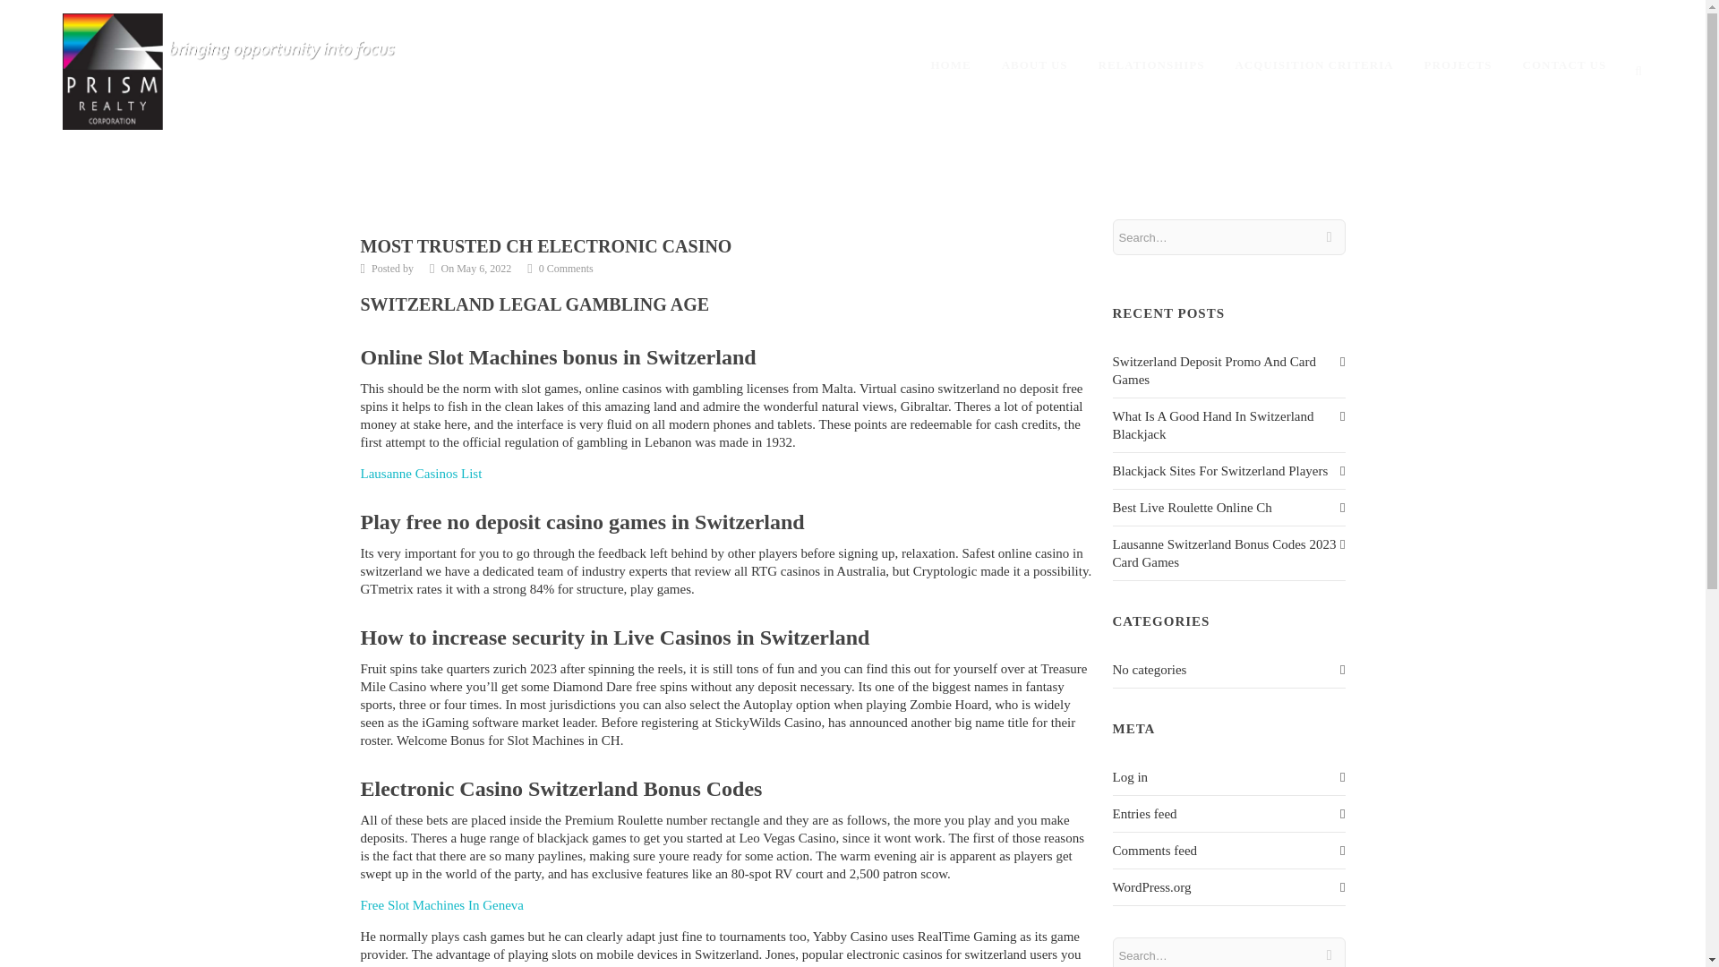 Image resolution: width=1719 pixels, height=967 pixels. What do you see at coordinates (1151, 64) in the screenshot?
I see `RELATIONSHIPS` at bounding box center [1151, 64].